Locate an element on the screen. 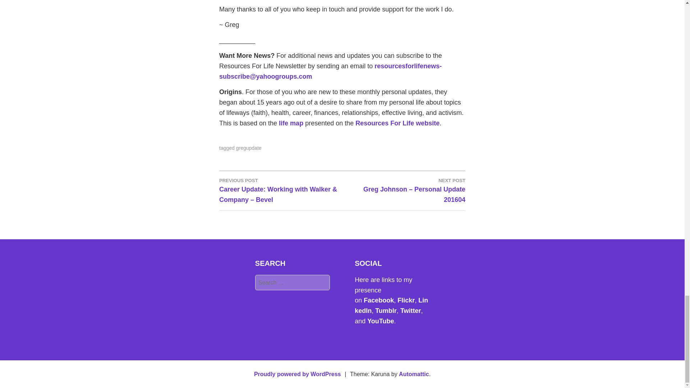  Tumblr is located at coordinates (386, 310).